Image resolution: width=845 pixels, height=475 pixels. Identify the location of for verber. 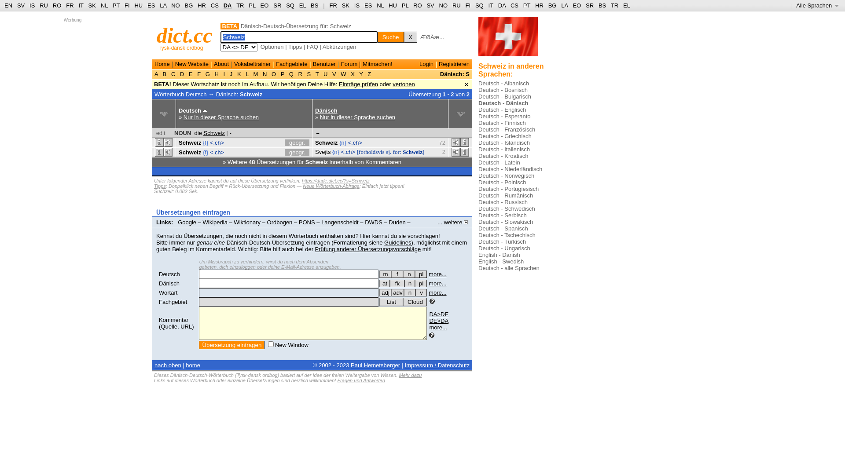
(385, 283).